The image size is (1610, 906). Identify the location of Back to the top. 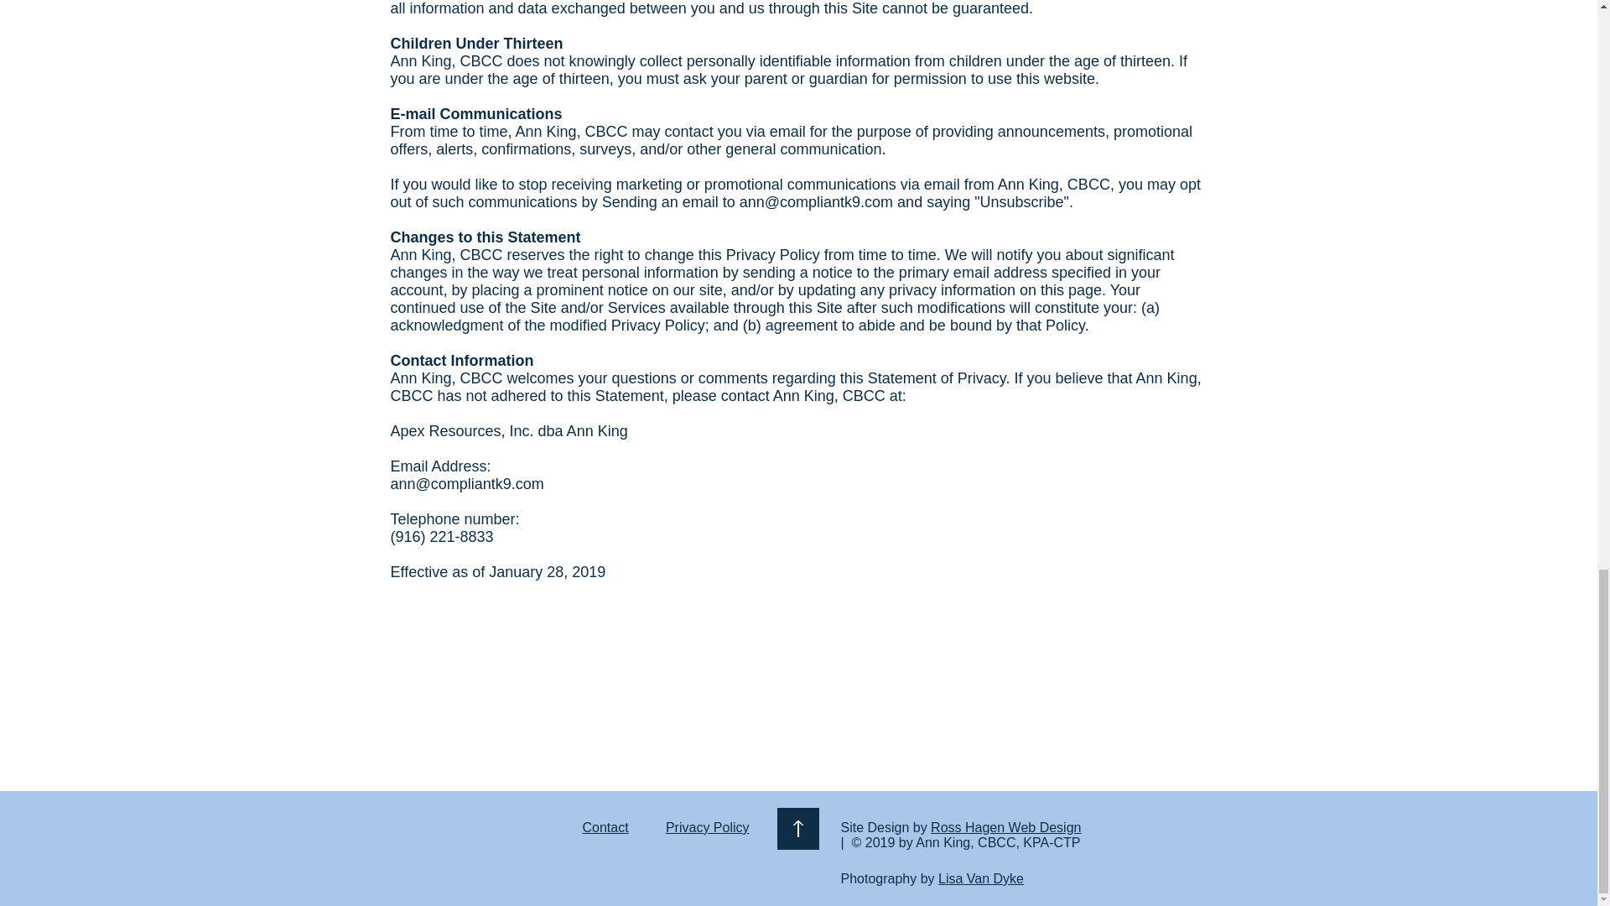
(797, 829).